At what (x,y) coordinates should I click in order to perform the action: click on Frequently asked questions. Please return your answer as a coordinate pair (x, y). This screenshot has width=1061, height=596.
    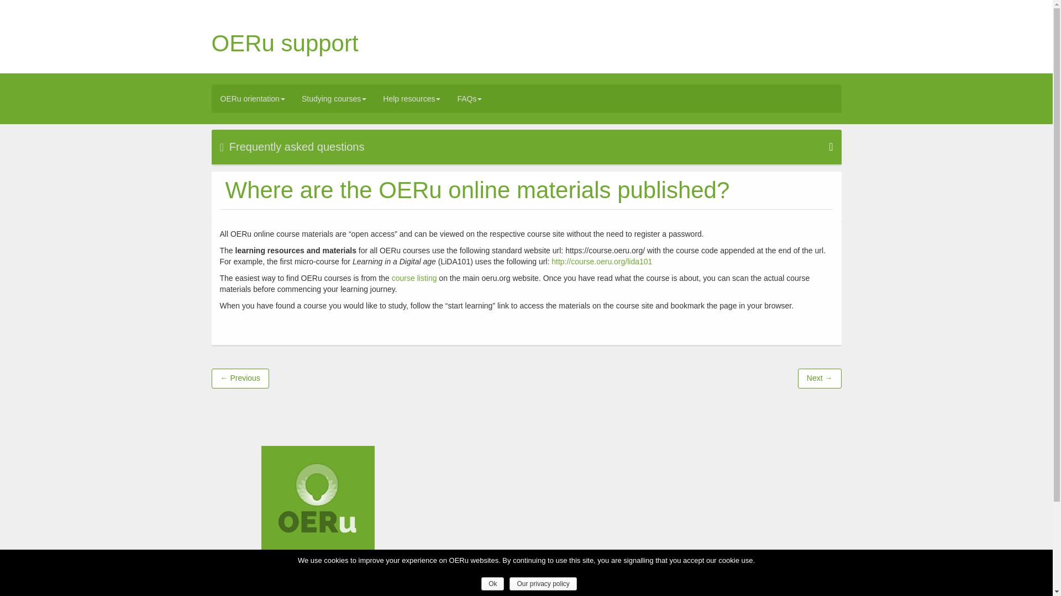
    Looking at the image, I should click on (526, 147).